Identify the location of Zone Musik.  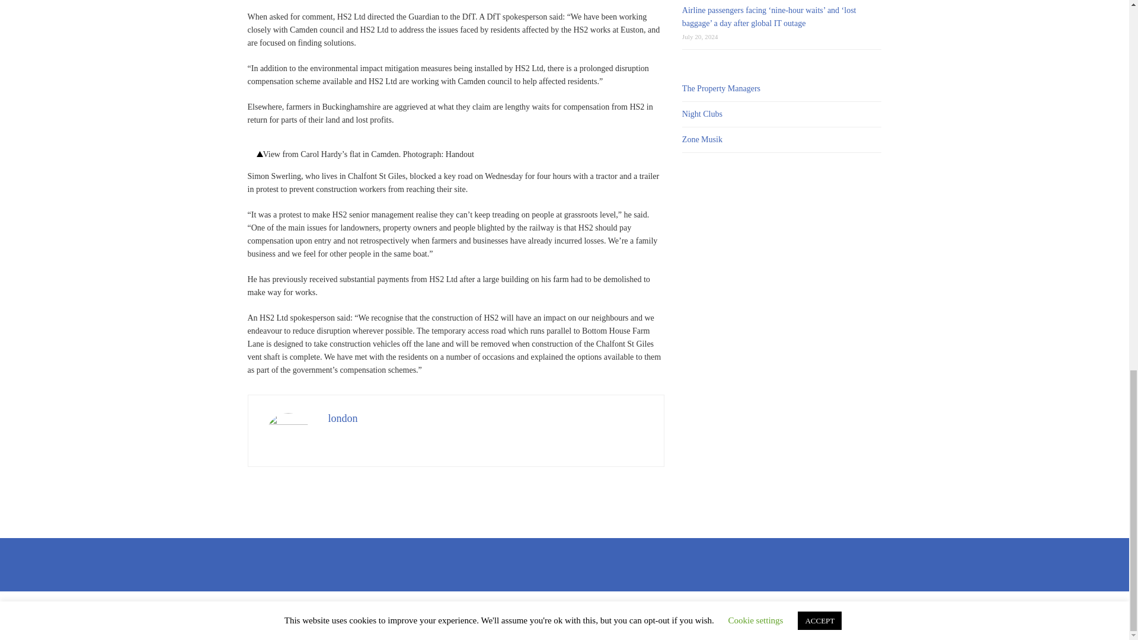
(702, 139).